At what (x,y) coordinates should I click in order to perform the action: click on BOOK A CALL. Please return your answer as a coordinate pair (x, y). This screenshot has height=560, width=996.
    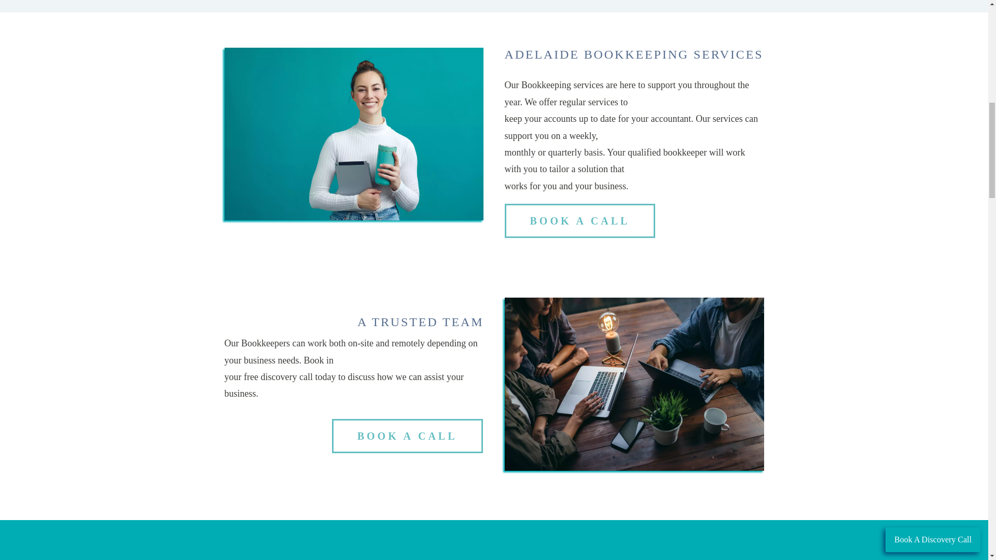
    Looking at the image, I should click on (407, 436).